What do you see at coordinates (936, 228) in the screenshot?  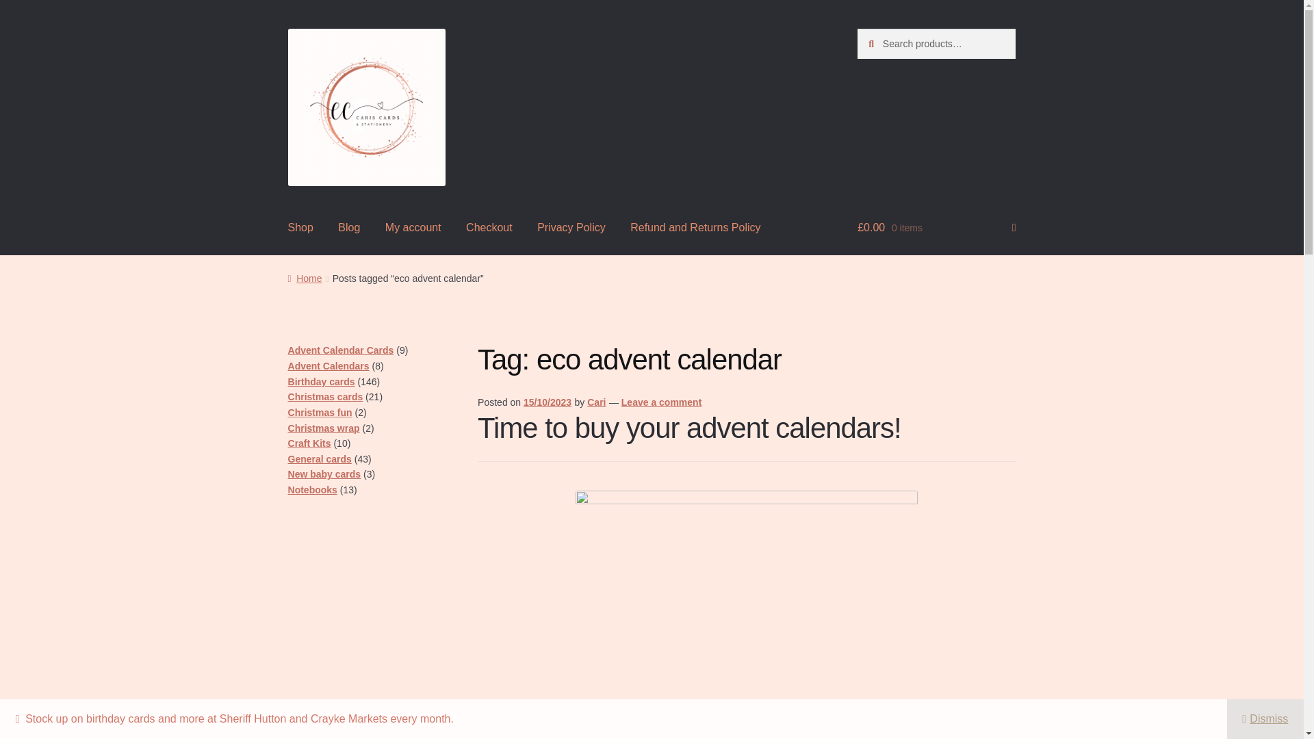 I see `View your shopping basket` at bounding box center [936, 228].